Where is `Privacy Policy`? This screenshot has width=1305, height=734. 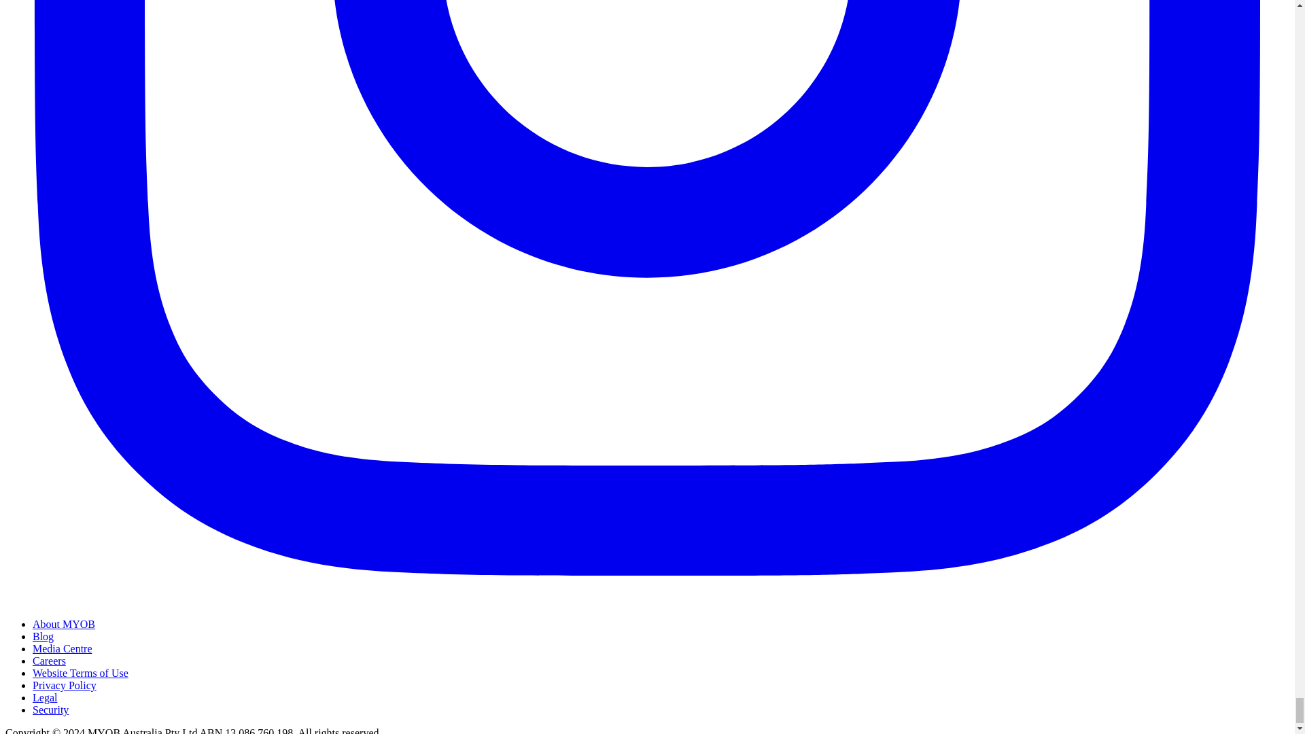
Privacy Policy is located at coordinates (65, 685).